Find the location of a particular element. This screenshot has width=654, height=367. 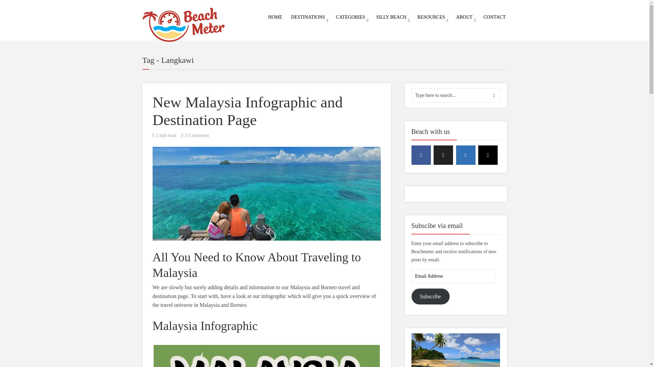

Linkedin is located at coordinates (465, 155).